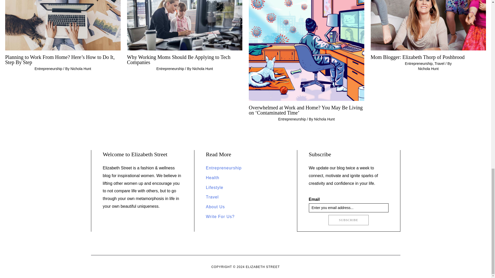 The height and width of the screenshot is (278, 495). I want to click on Nichola Hunt, so click(428, 69).